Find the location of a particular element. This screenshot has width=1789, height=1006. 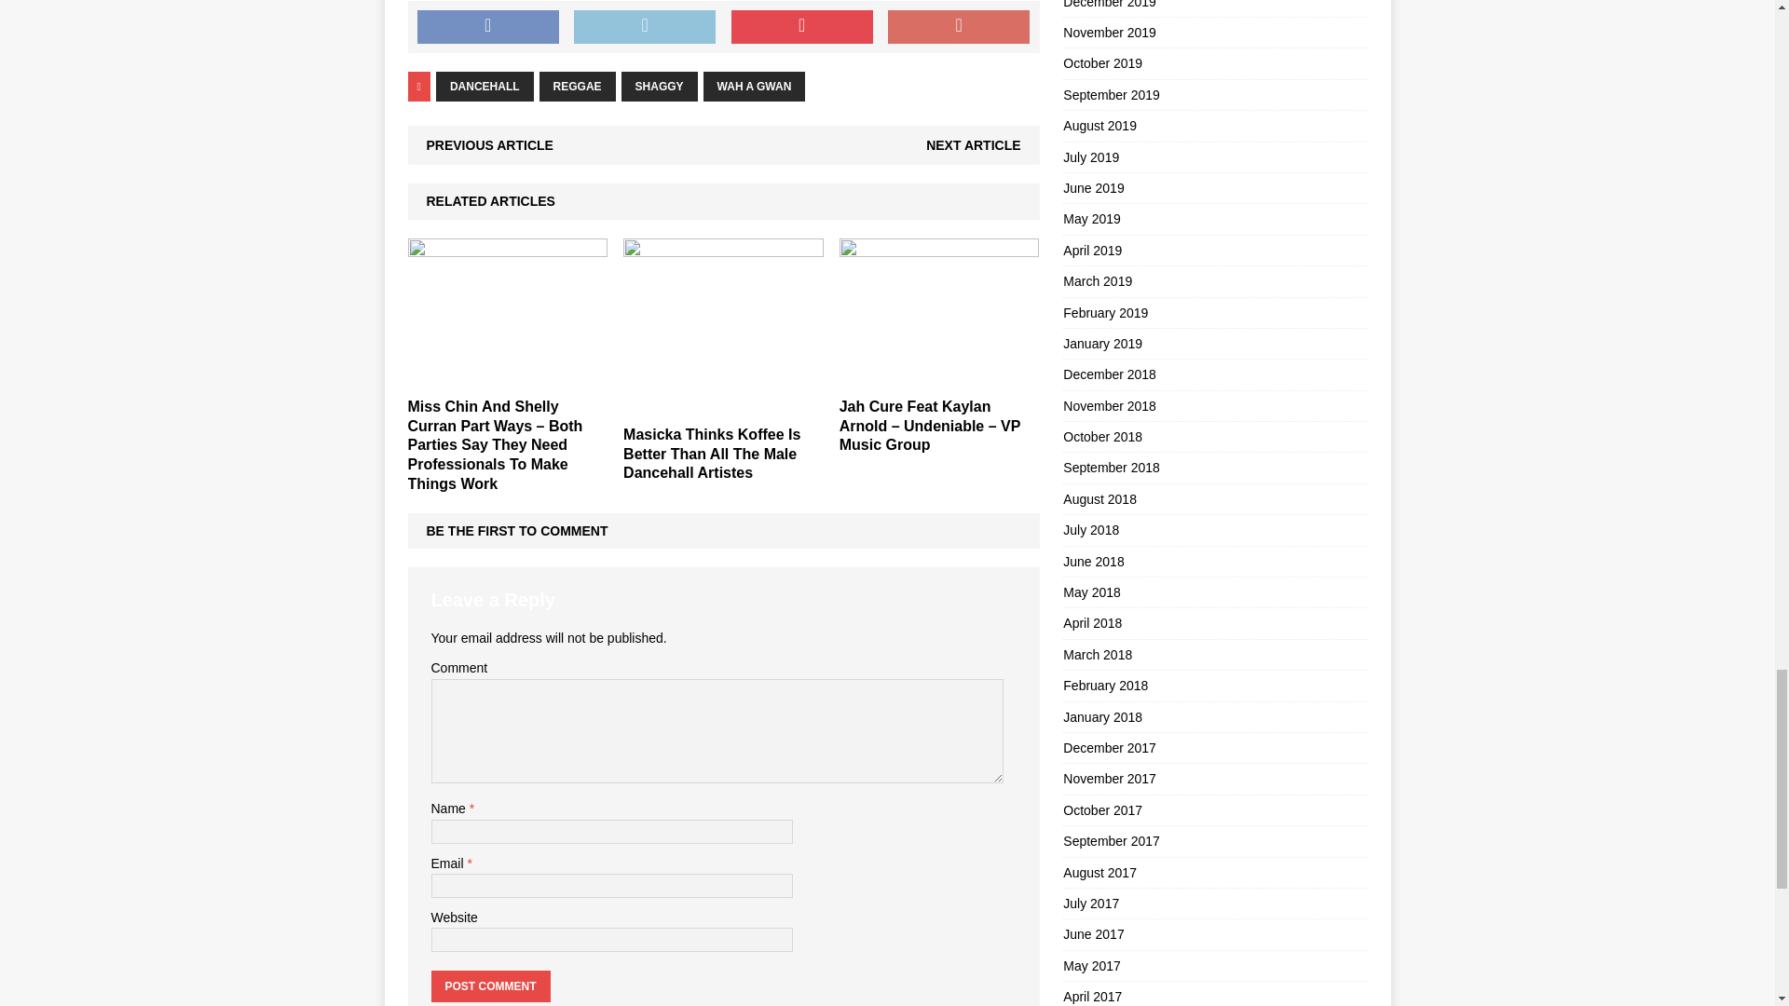

Tweet This Post is located at coordinates (645, 26).